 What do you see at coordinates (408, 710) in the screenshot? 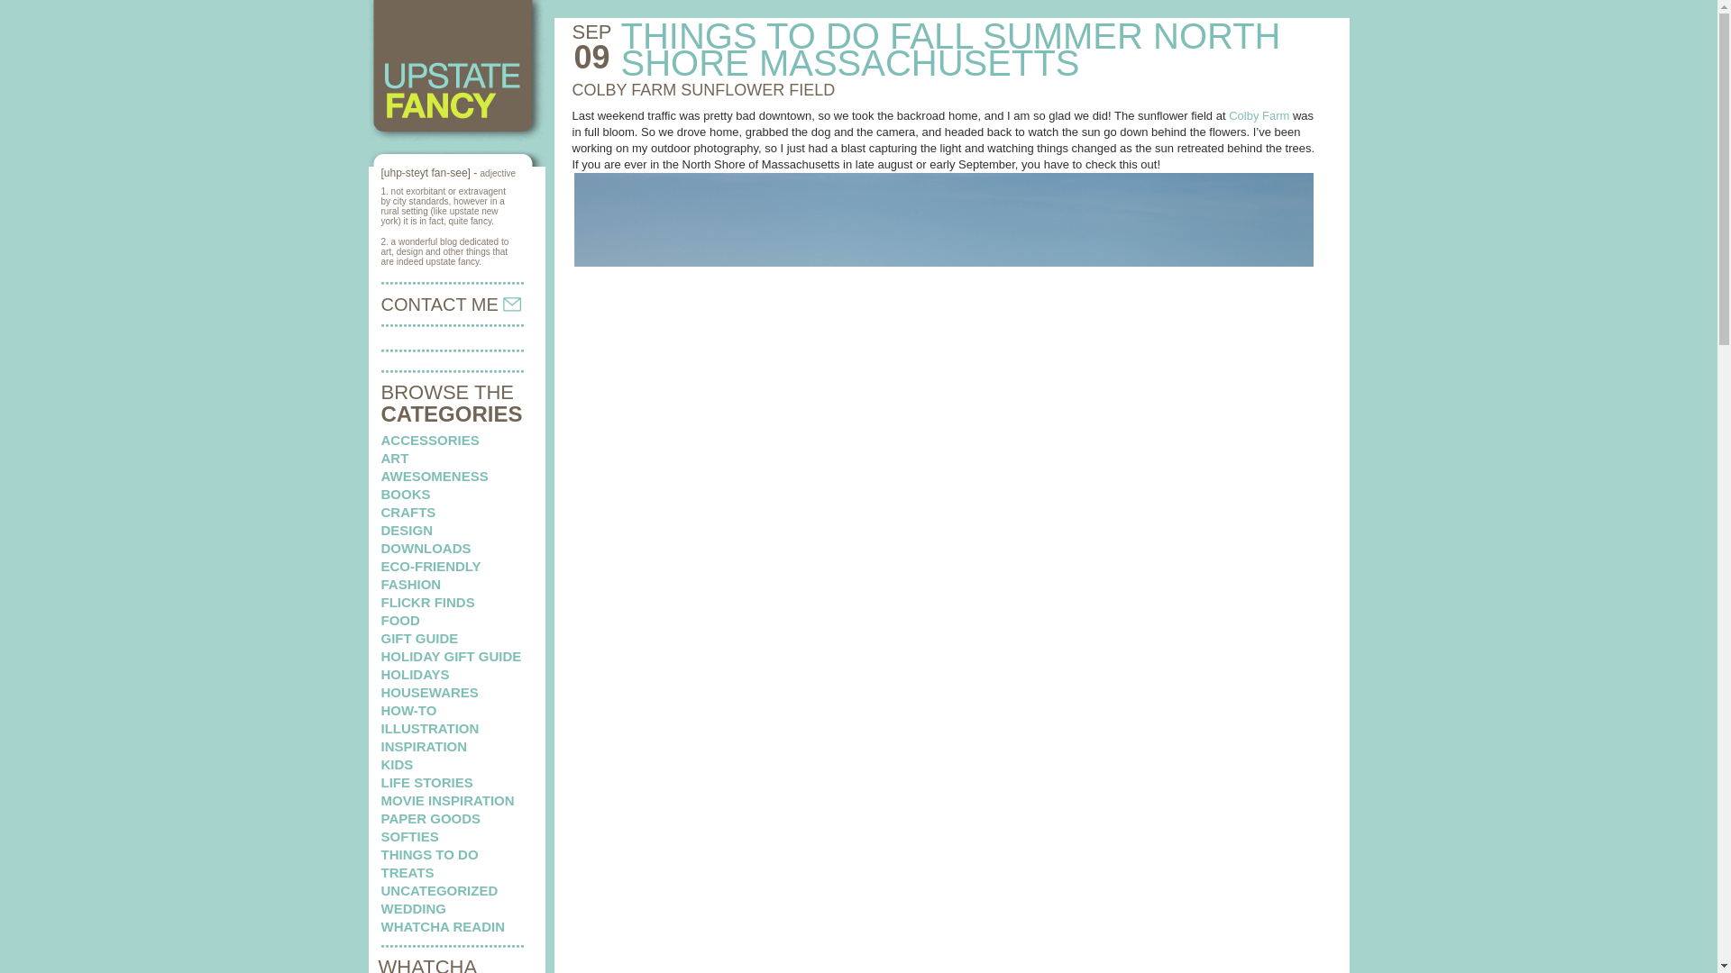
I see `HOW-TO` at bounding box center [408, 710].